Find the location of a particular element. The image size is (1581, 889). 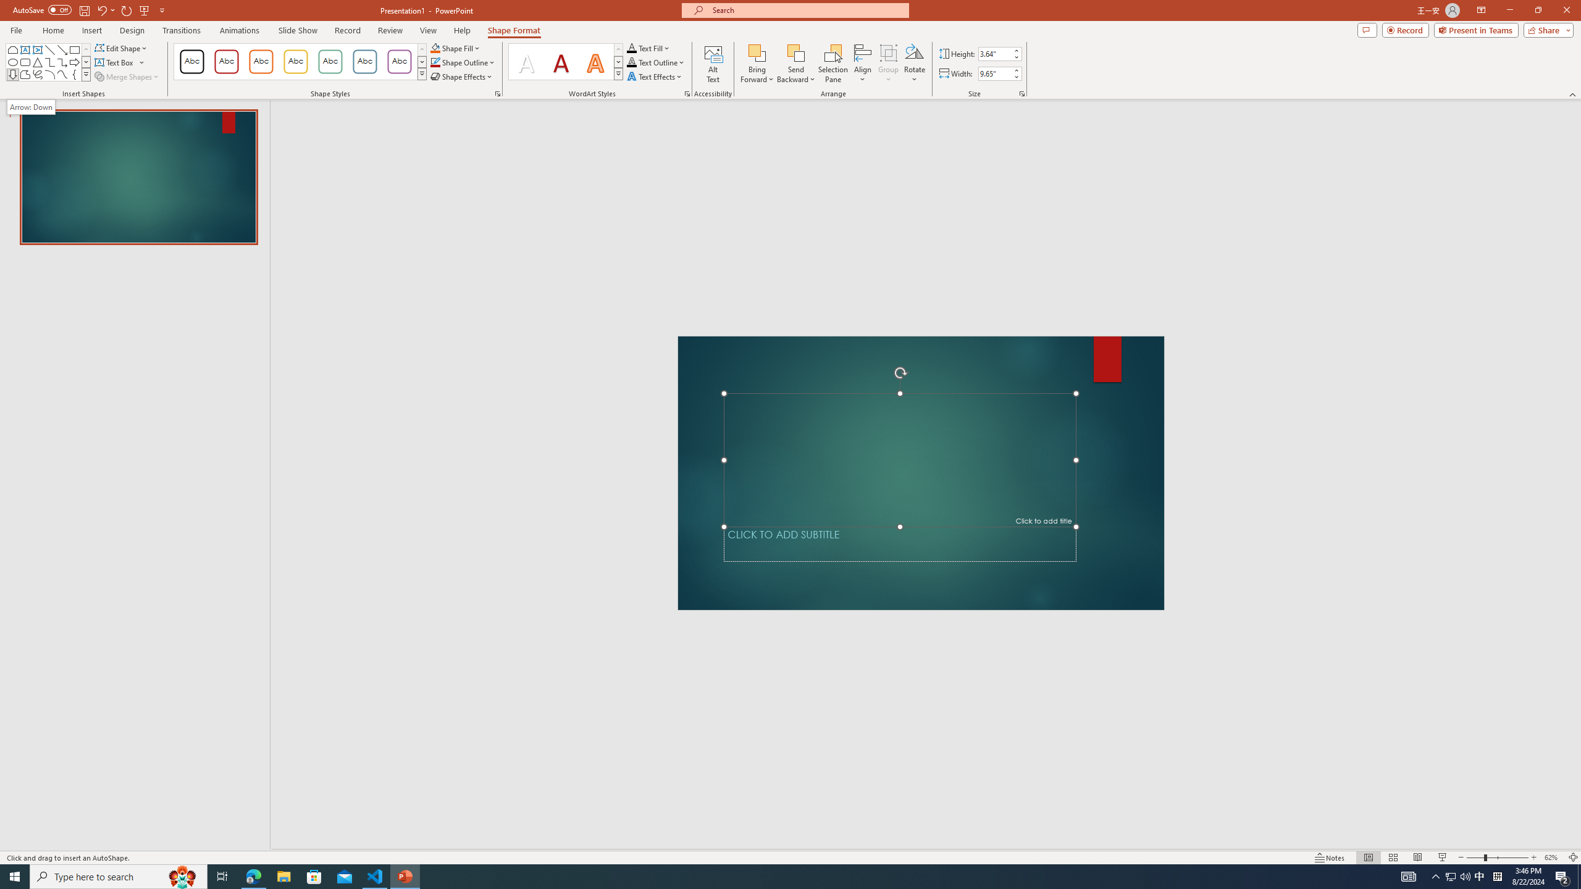

Shape Height is located at coordinates (994, 53).